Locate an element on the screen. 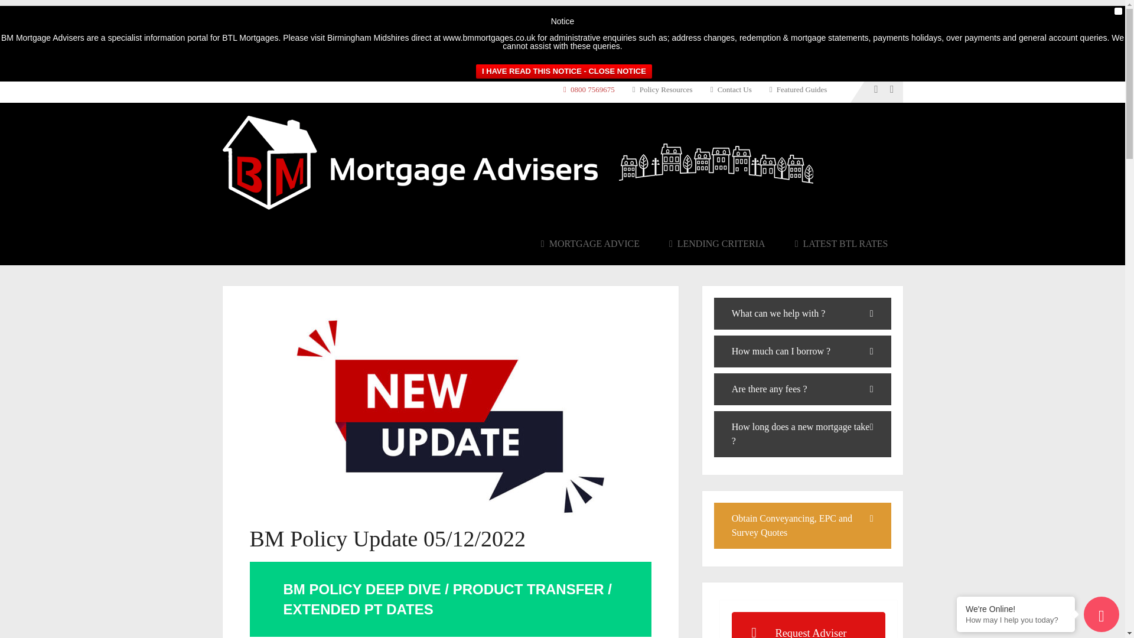 This screenshot has width=1134, height=638. Featured Guides is located at coordinates (799, 89).